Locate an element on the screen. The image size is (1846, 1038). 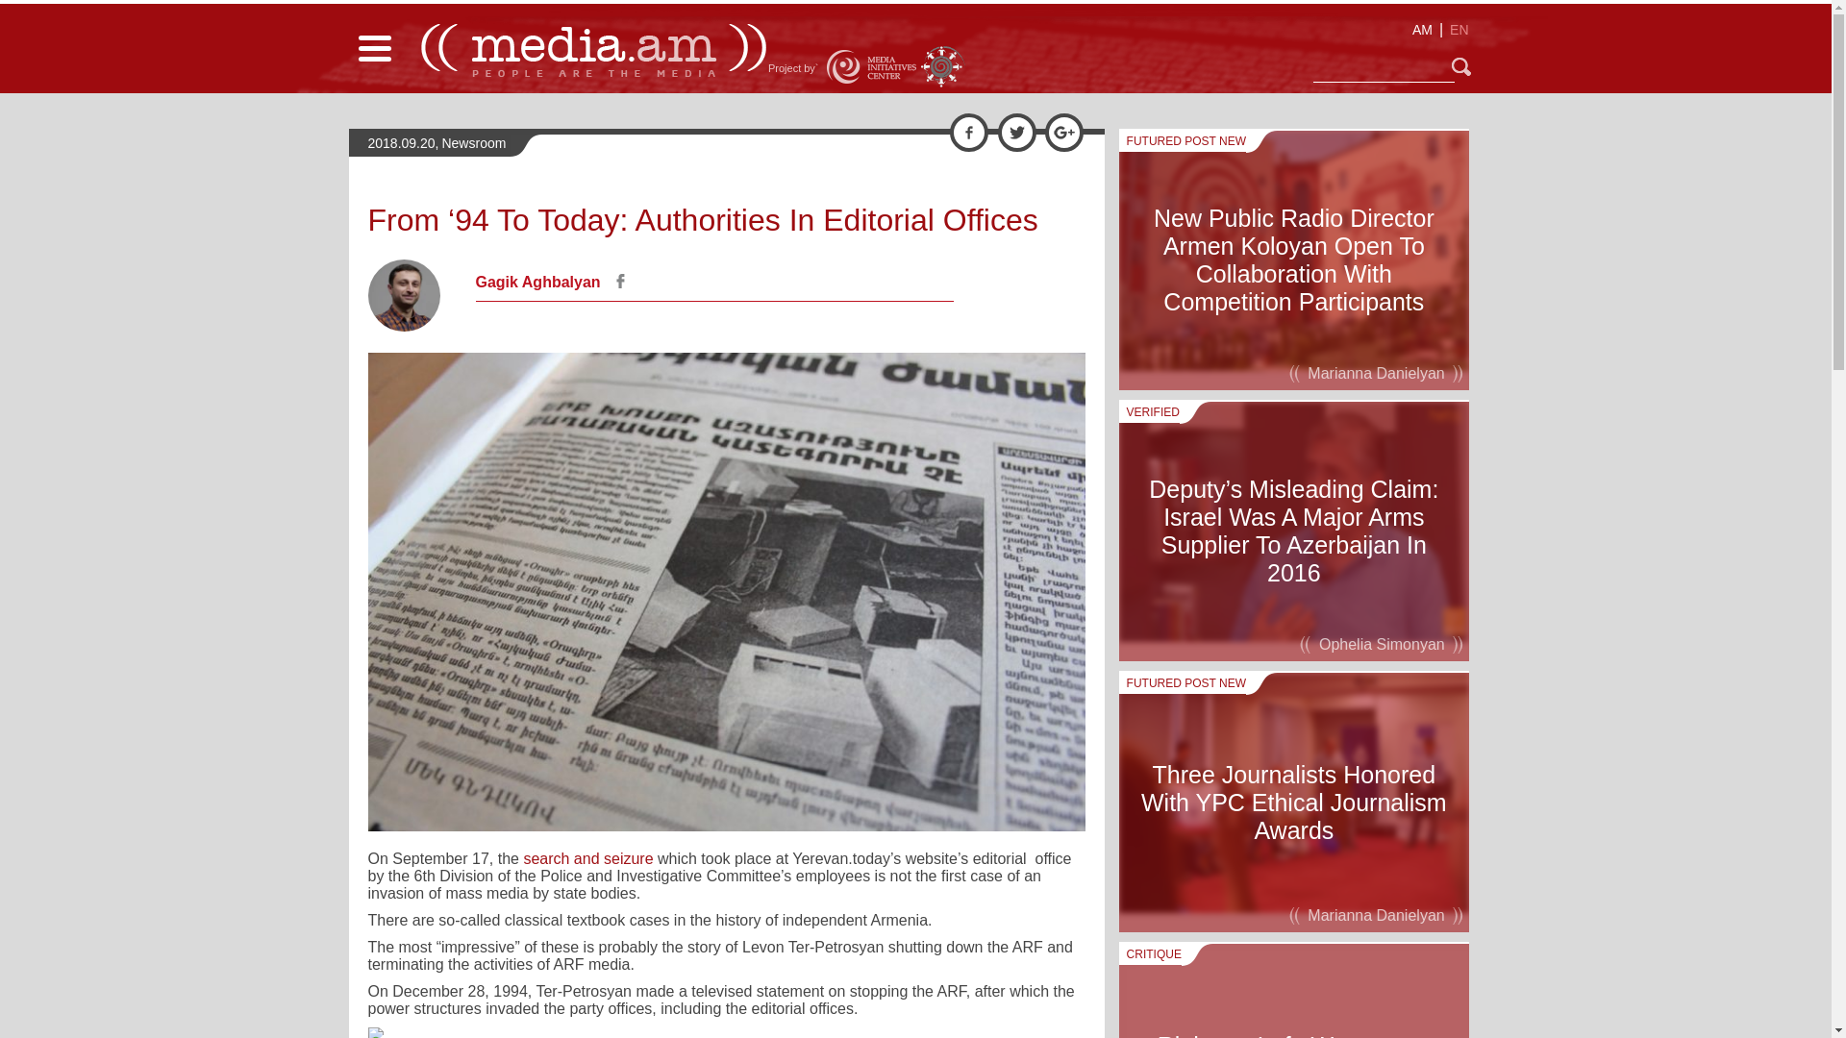
VERIFIED is located at coordinates (1148, 411).